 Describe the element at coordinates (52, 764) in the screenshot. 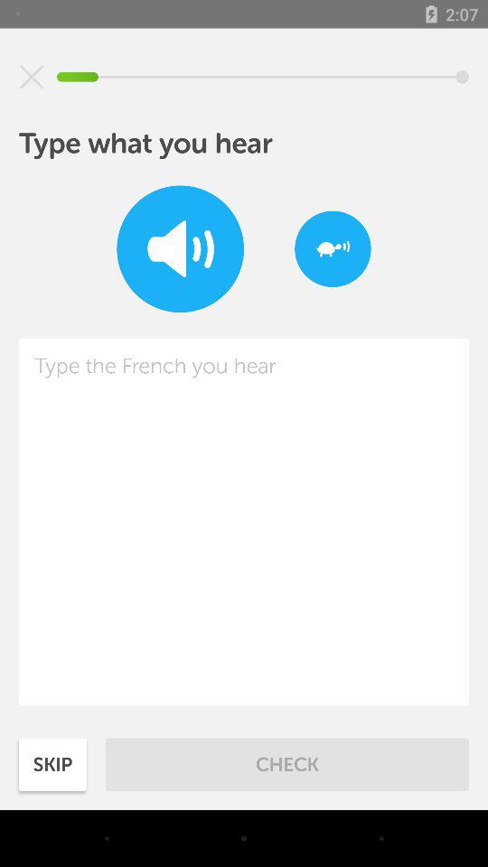

I see `scroll until the skip` at that location.